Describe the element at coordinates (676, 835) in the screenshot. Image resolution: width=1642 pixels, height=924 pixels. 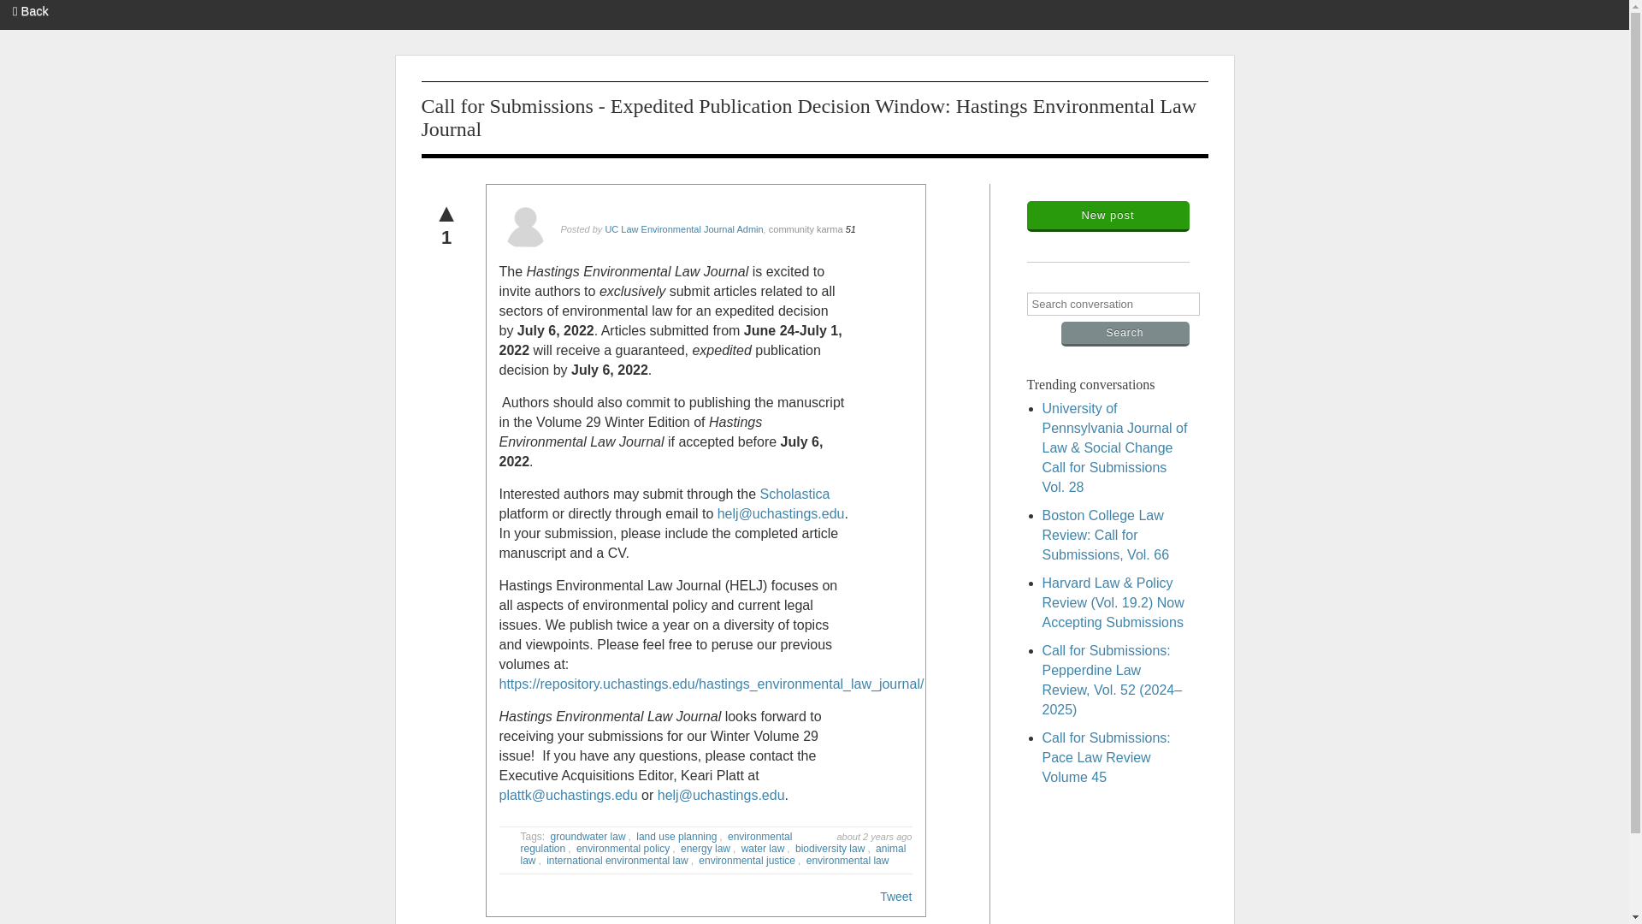
I see `land use planning` at that location.